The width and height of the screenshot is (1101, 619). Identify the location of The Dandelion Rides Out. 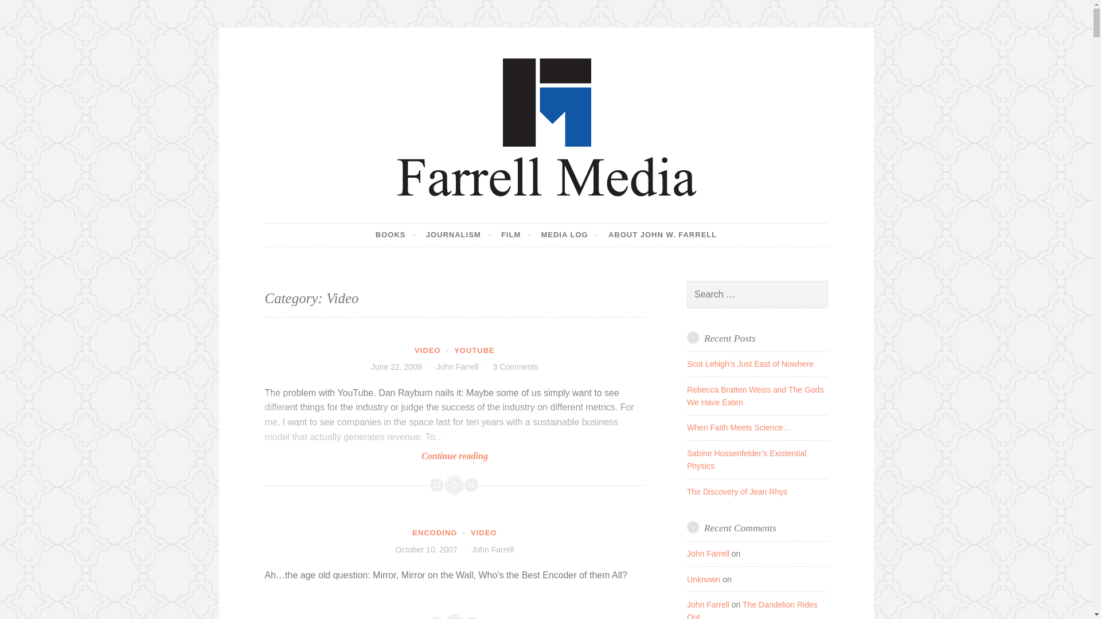
(752, 609).